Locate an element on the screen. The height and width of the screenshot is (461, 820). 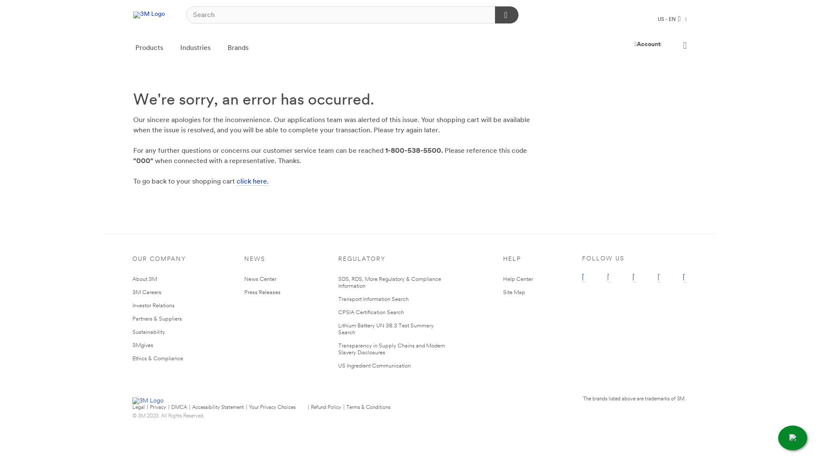
SDS, RDS, More Regulatory & Compliance Information is located at coordinates (389, 283).